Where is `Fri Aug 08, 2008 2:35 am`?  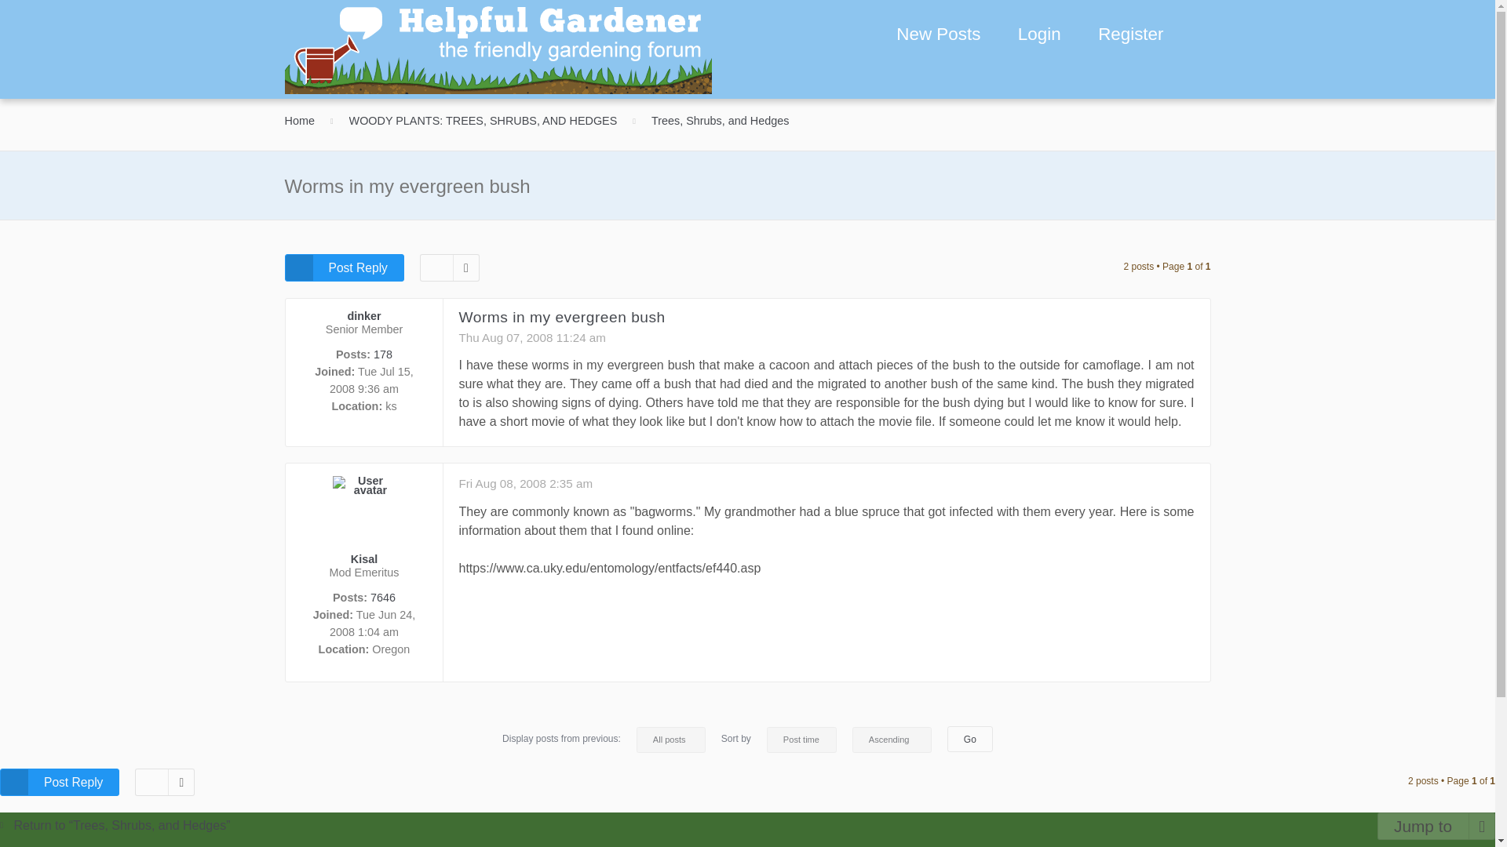
Fri Aug 08, 2008 2:35 am is located at coordinates (524, 483).